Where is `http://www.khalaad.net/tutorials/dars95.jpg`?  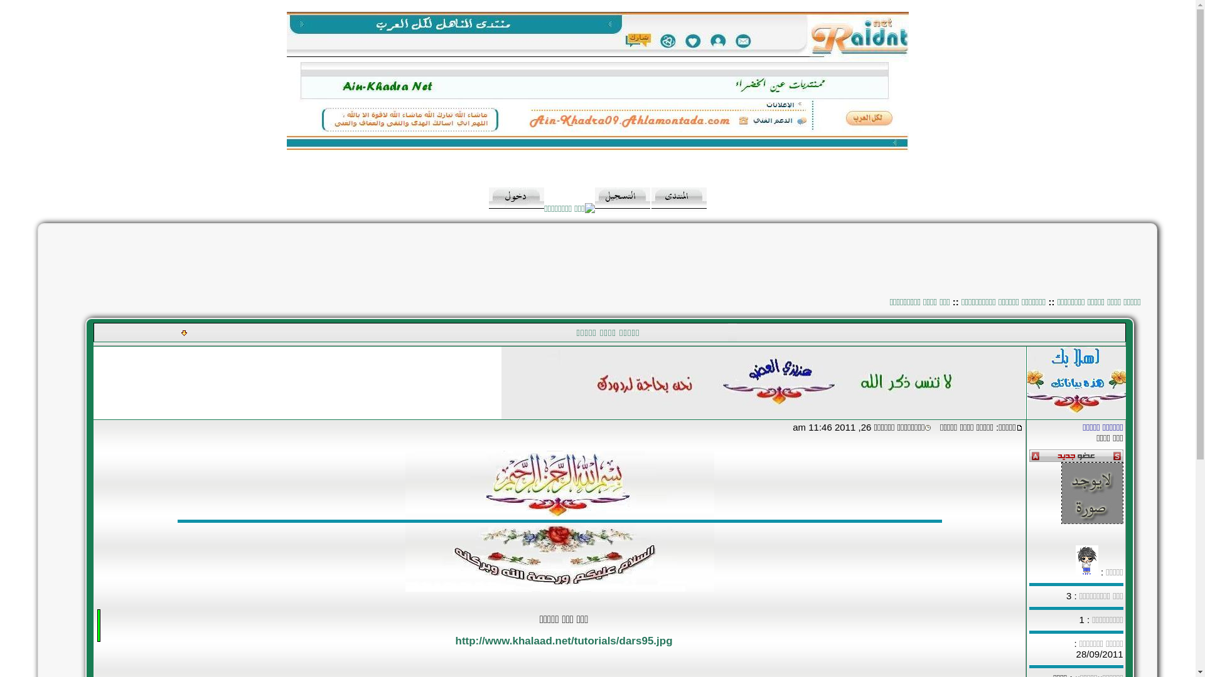 http://www.khalaad.net/tutorials/dars95.jpg is located at coordinates (564, 641).